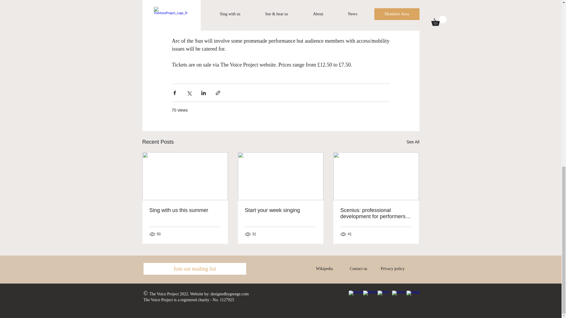  What do you see at coordinates (280, 210) in the screenshot?
I see `Start your week singing` at bounding box center [280, 210].